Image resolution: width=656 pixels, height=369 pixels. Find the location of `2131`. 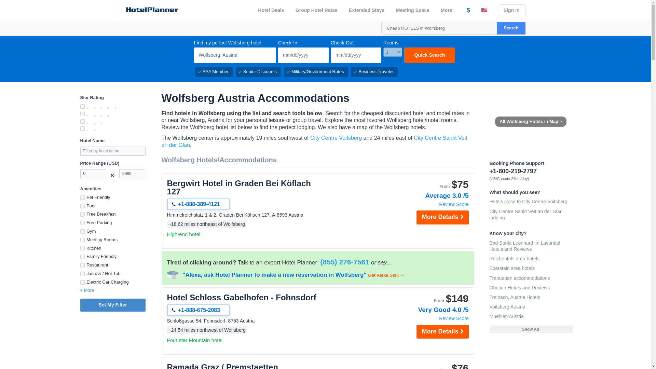

2131 is located at coordinates (82, 240).